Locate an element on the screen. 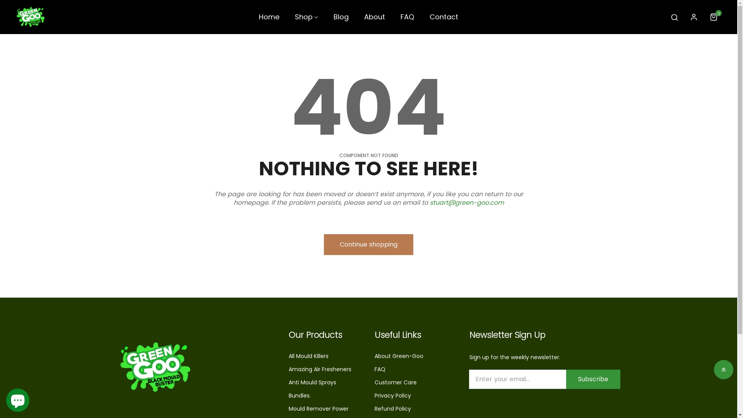 The height and width of the screenshot is (418, 743). Contact is located at coordinates (444, 20).